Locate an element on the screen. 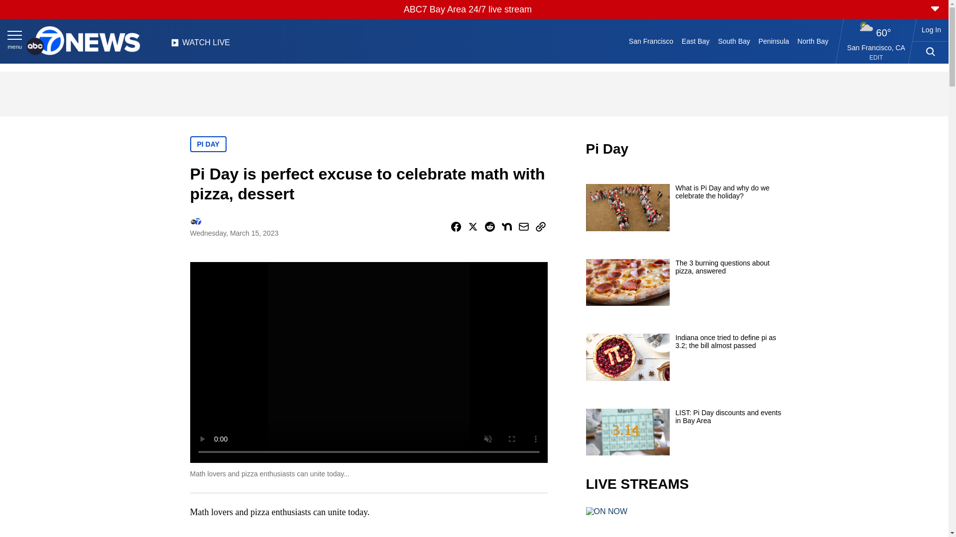  EDIT is located at coordinates (875, 58).